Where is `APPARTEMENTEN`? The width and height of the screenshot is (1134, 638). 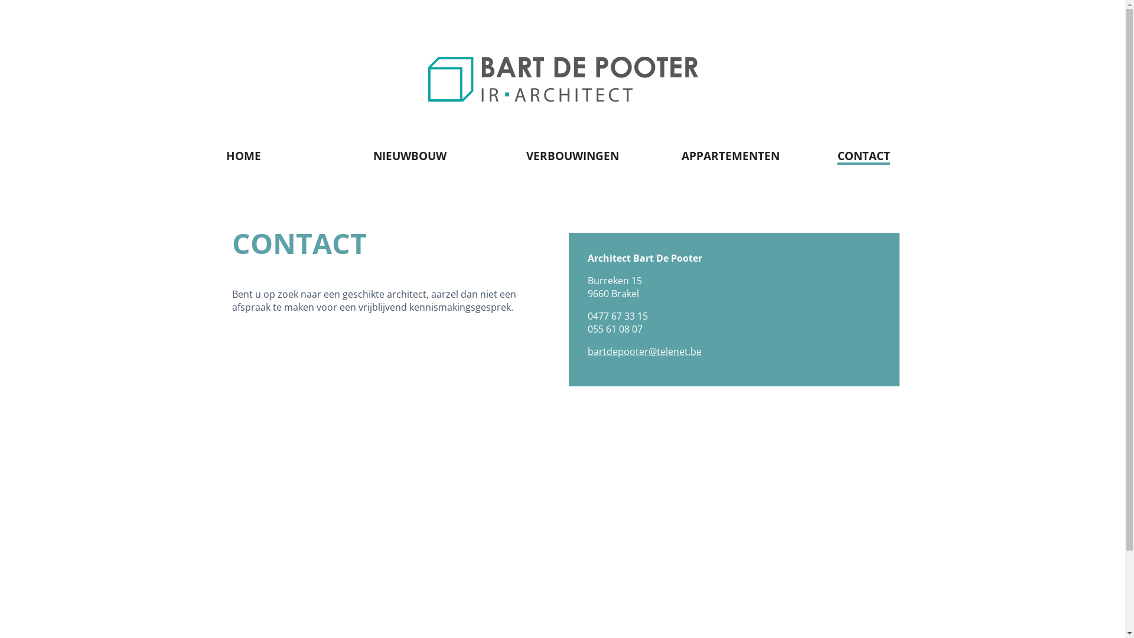 APPARTEMENTEN is located at coordinates (730, 156).